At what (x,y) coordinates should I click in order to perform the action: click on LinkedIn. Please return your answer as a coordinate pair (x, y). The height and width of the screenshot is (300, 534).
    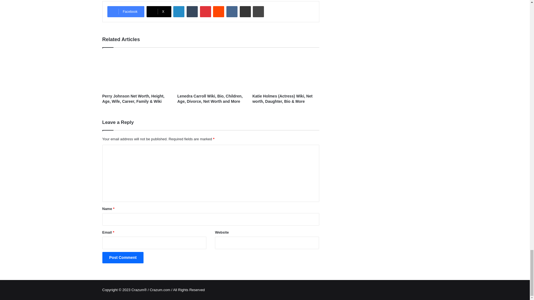
    Looking at the image, I should click on (179, 11).